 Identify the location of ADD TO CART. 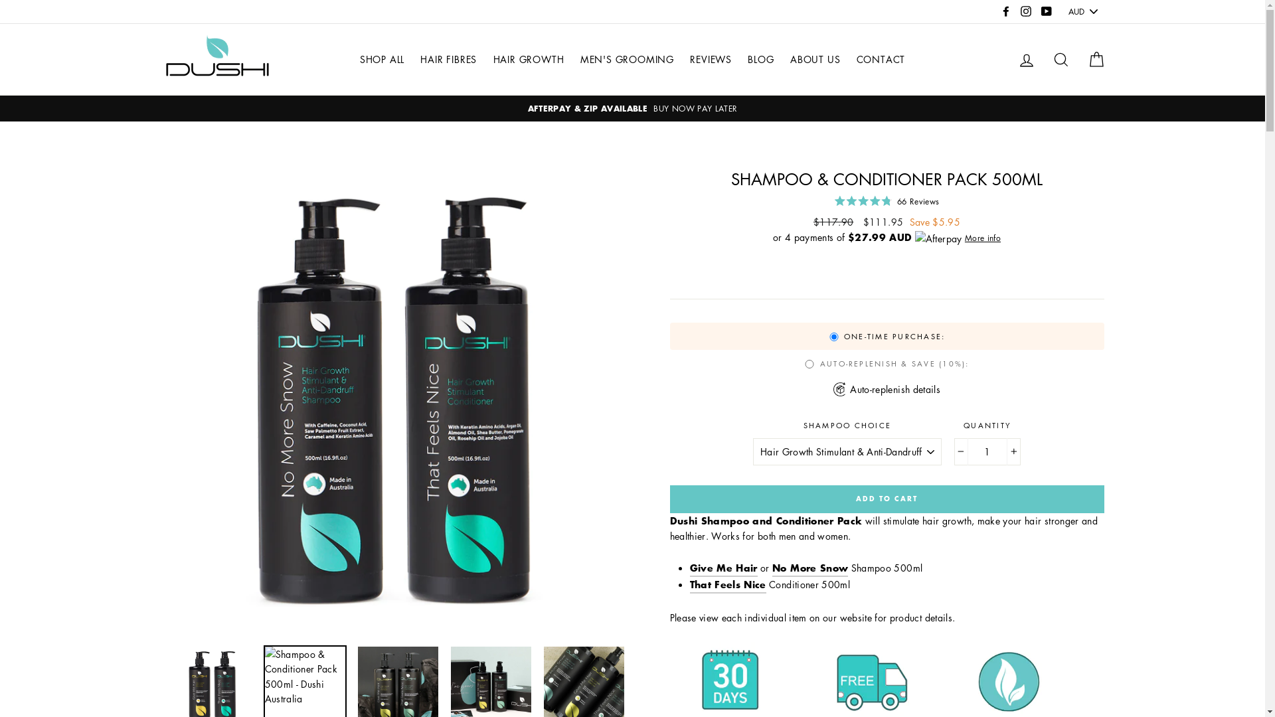
(887, 499).